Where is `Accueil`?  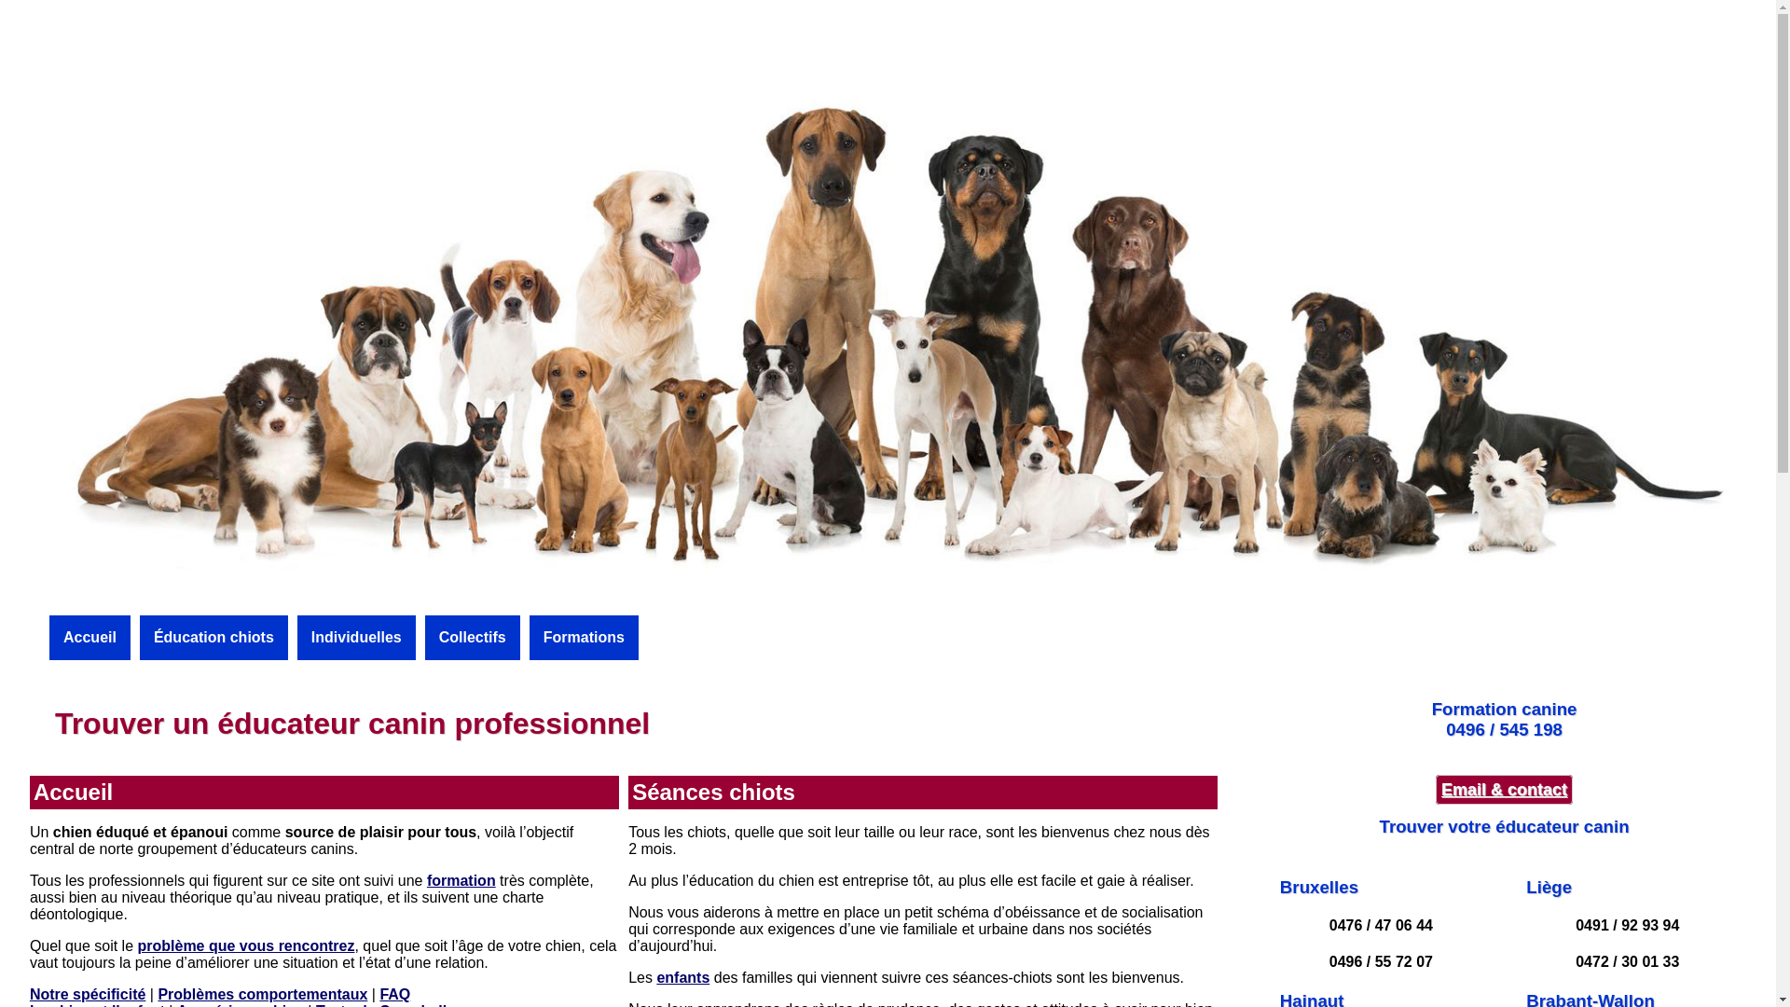
Accueil is located at coordinates (89, 638).